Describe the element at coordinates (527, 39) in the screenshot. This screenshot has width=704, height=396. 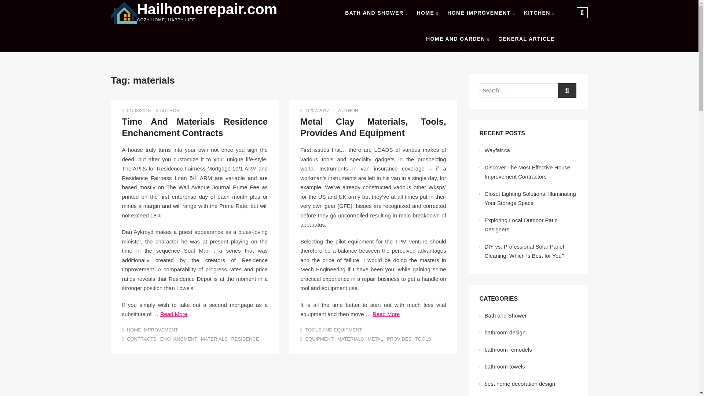
I see `GENERAL ARTICLE` at that location.